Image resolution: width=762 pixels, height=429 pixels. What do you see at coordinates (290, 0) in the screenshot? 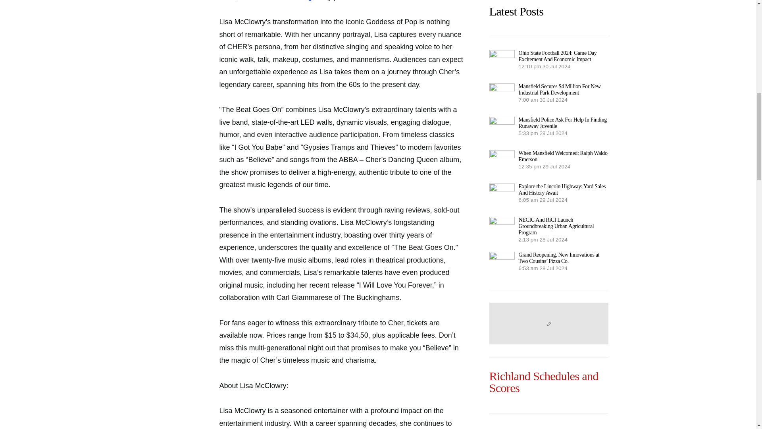
I see `rentickets.org` at bounding box center [290, 0].